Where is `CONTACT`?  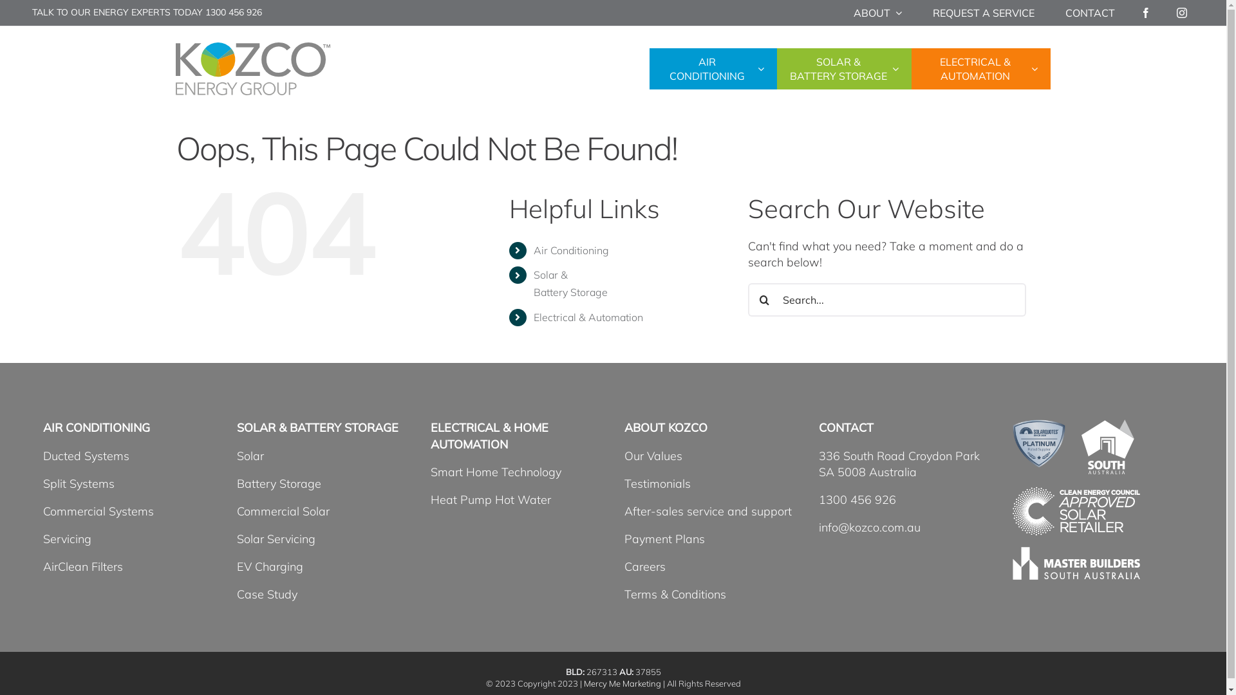
CONTACT is located at coordinates (846, 427).